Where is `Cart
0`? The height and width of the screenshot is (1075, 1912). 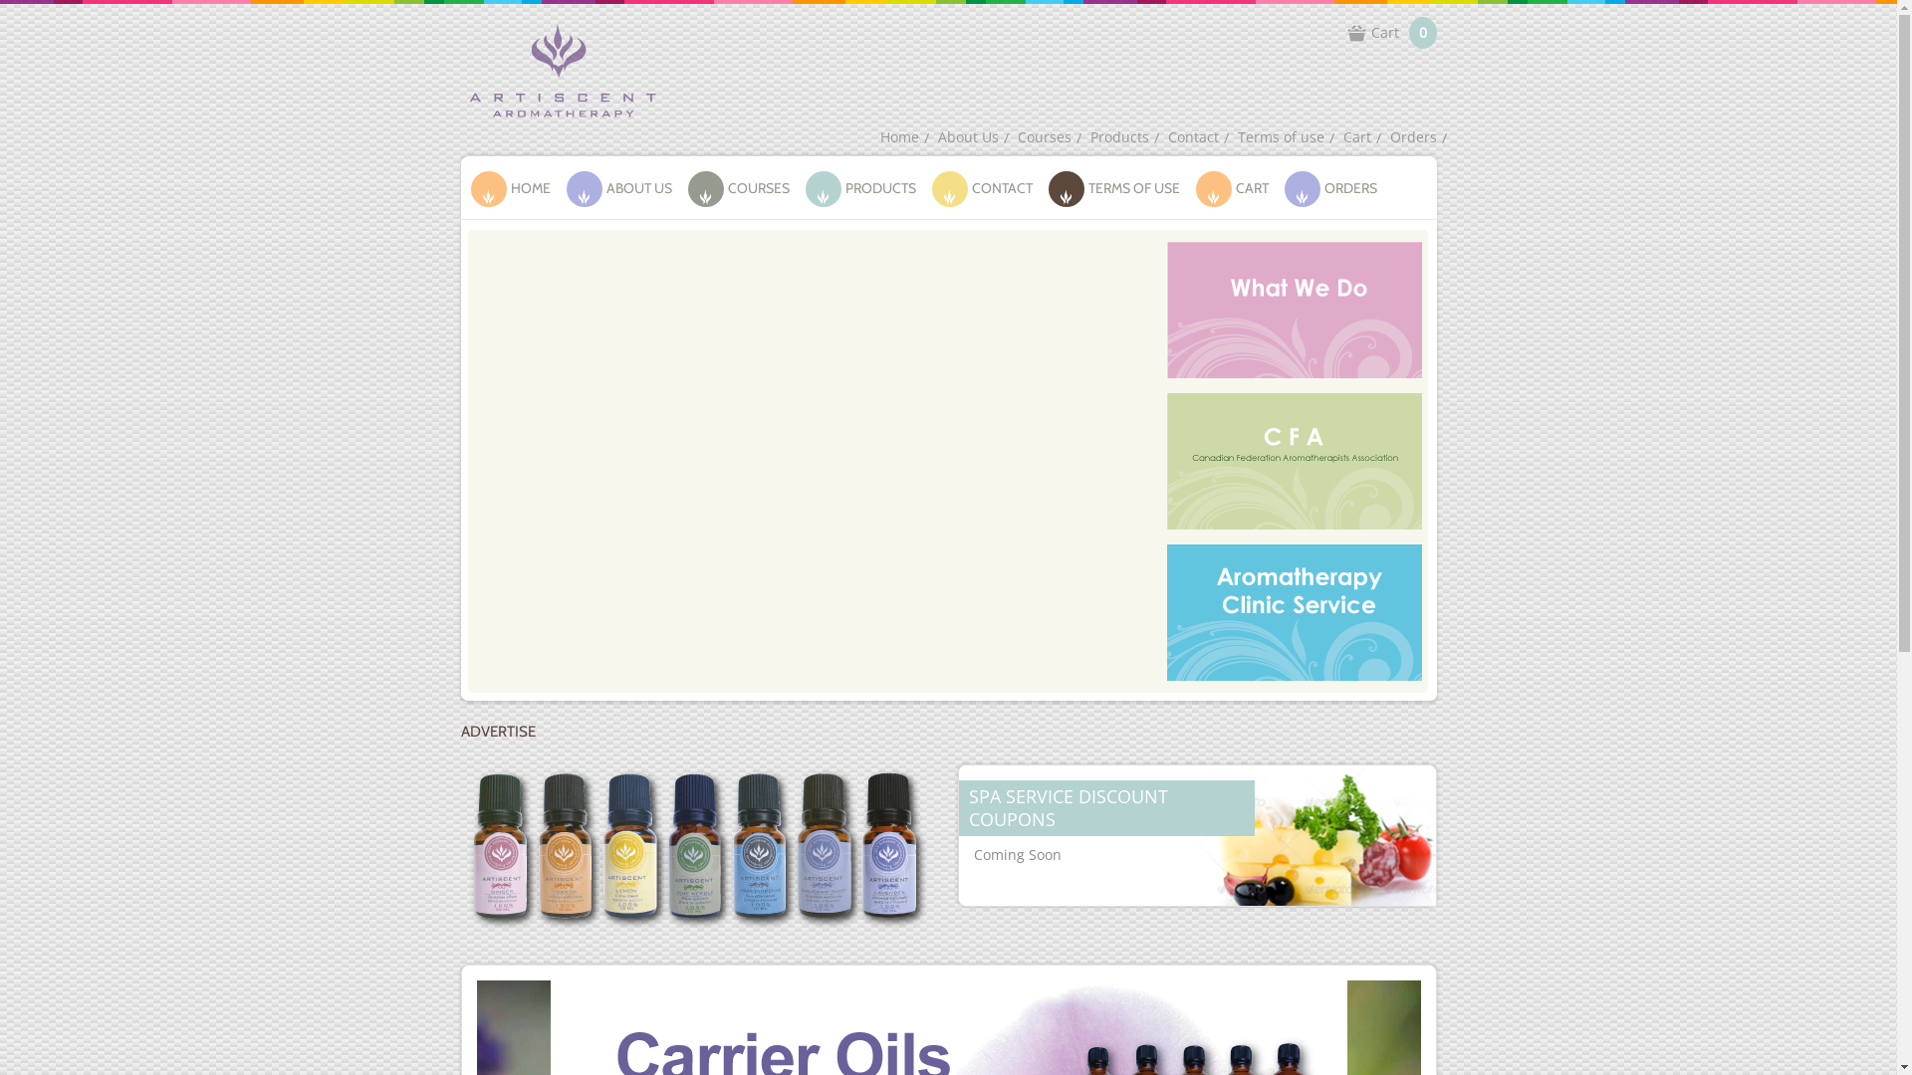 Cart
0 is located at coordinates (1388, 36).